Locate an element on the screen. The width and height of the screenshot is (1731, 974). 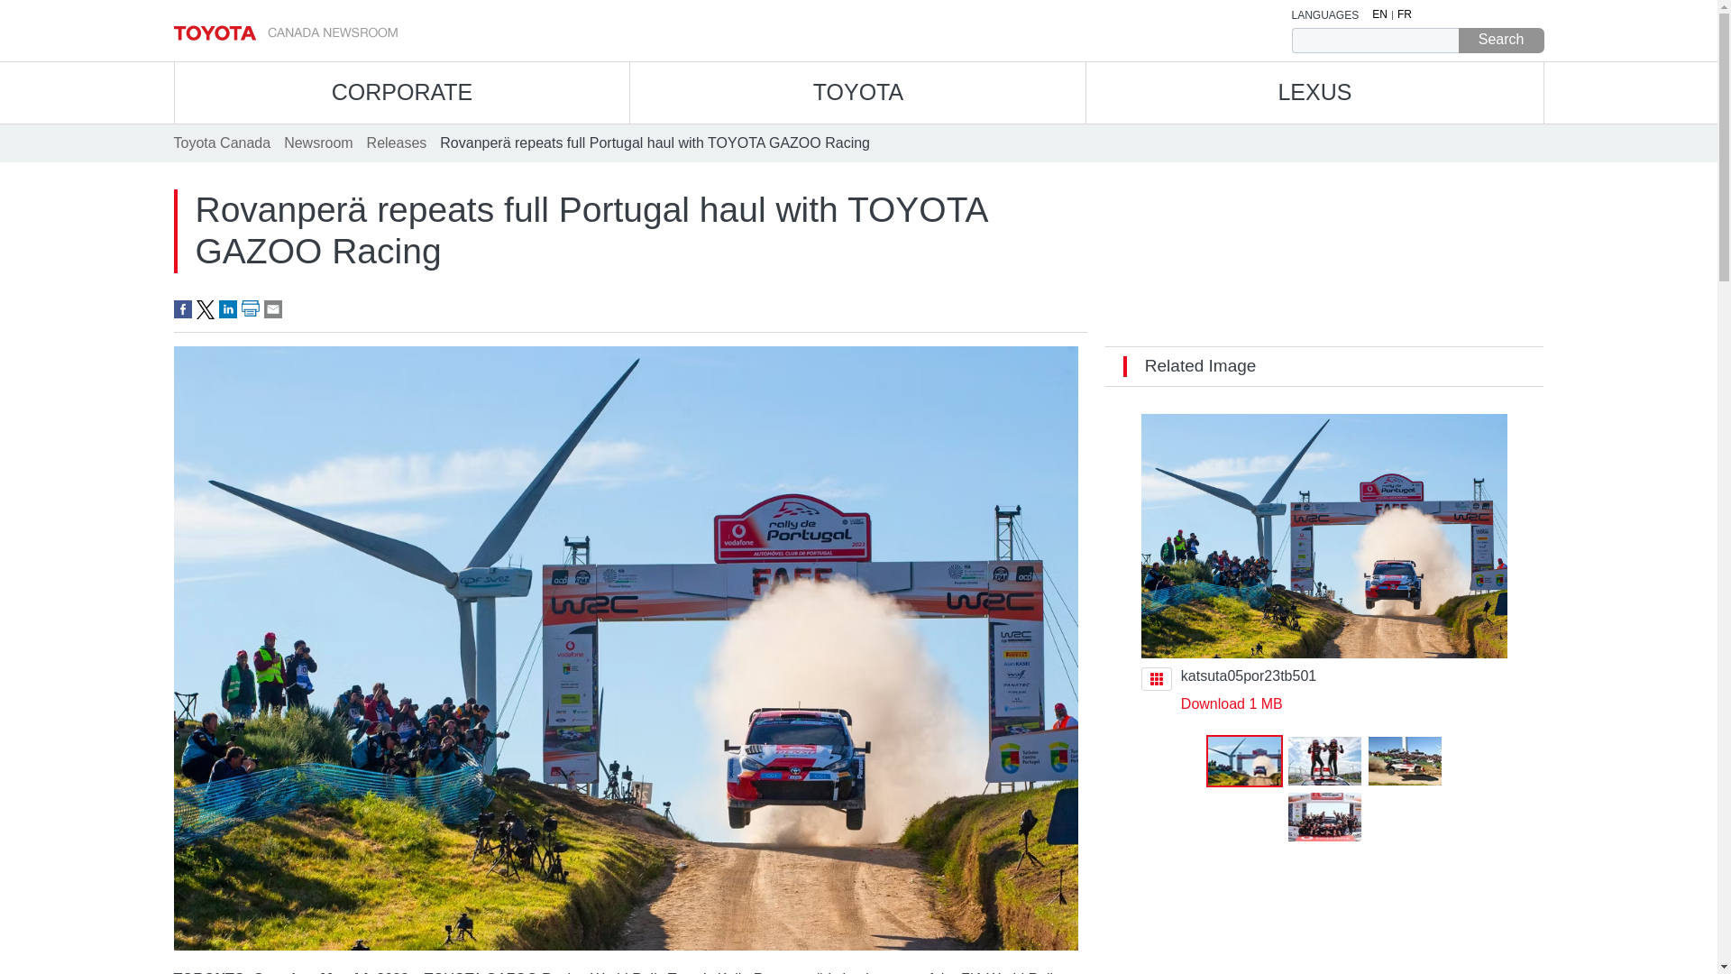
FR is located at coordinates (1405, 14).